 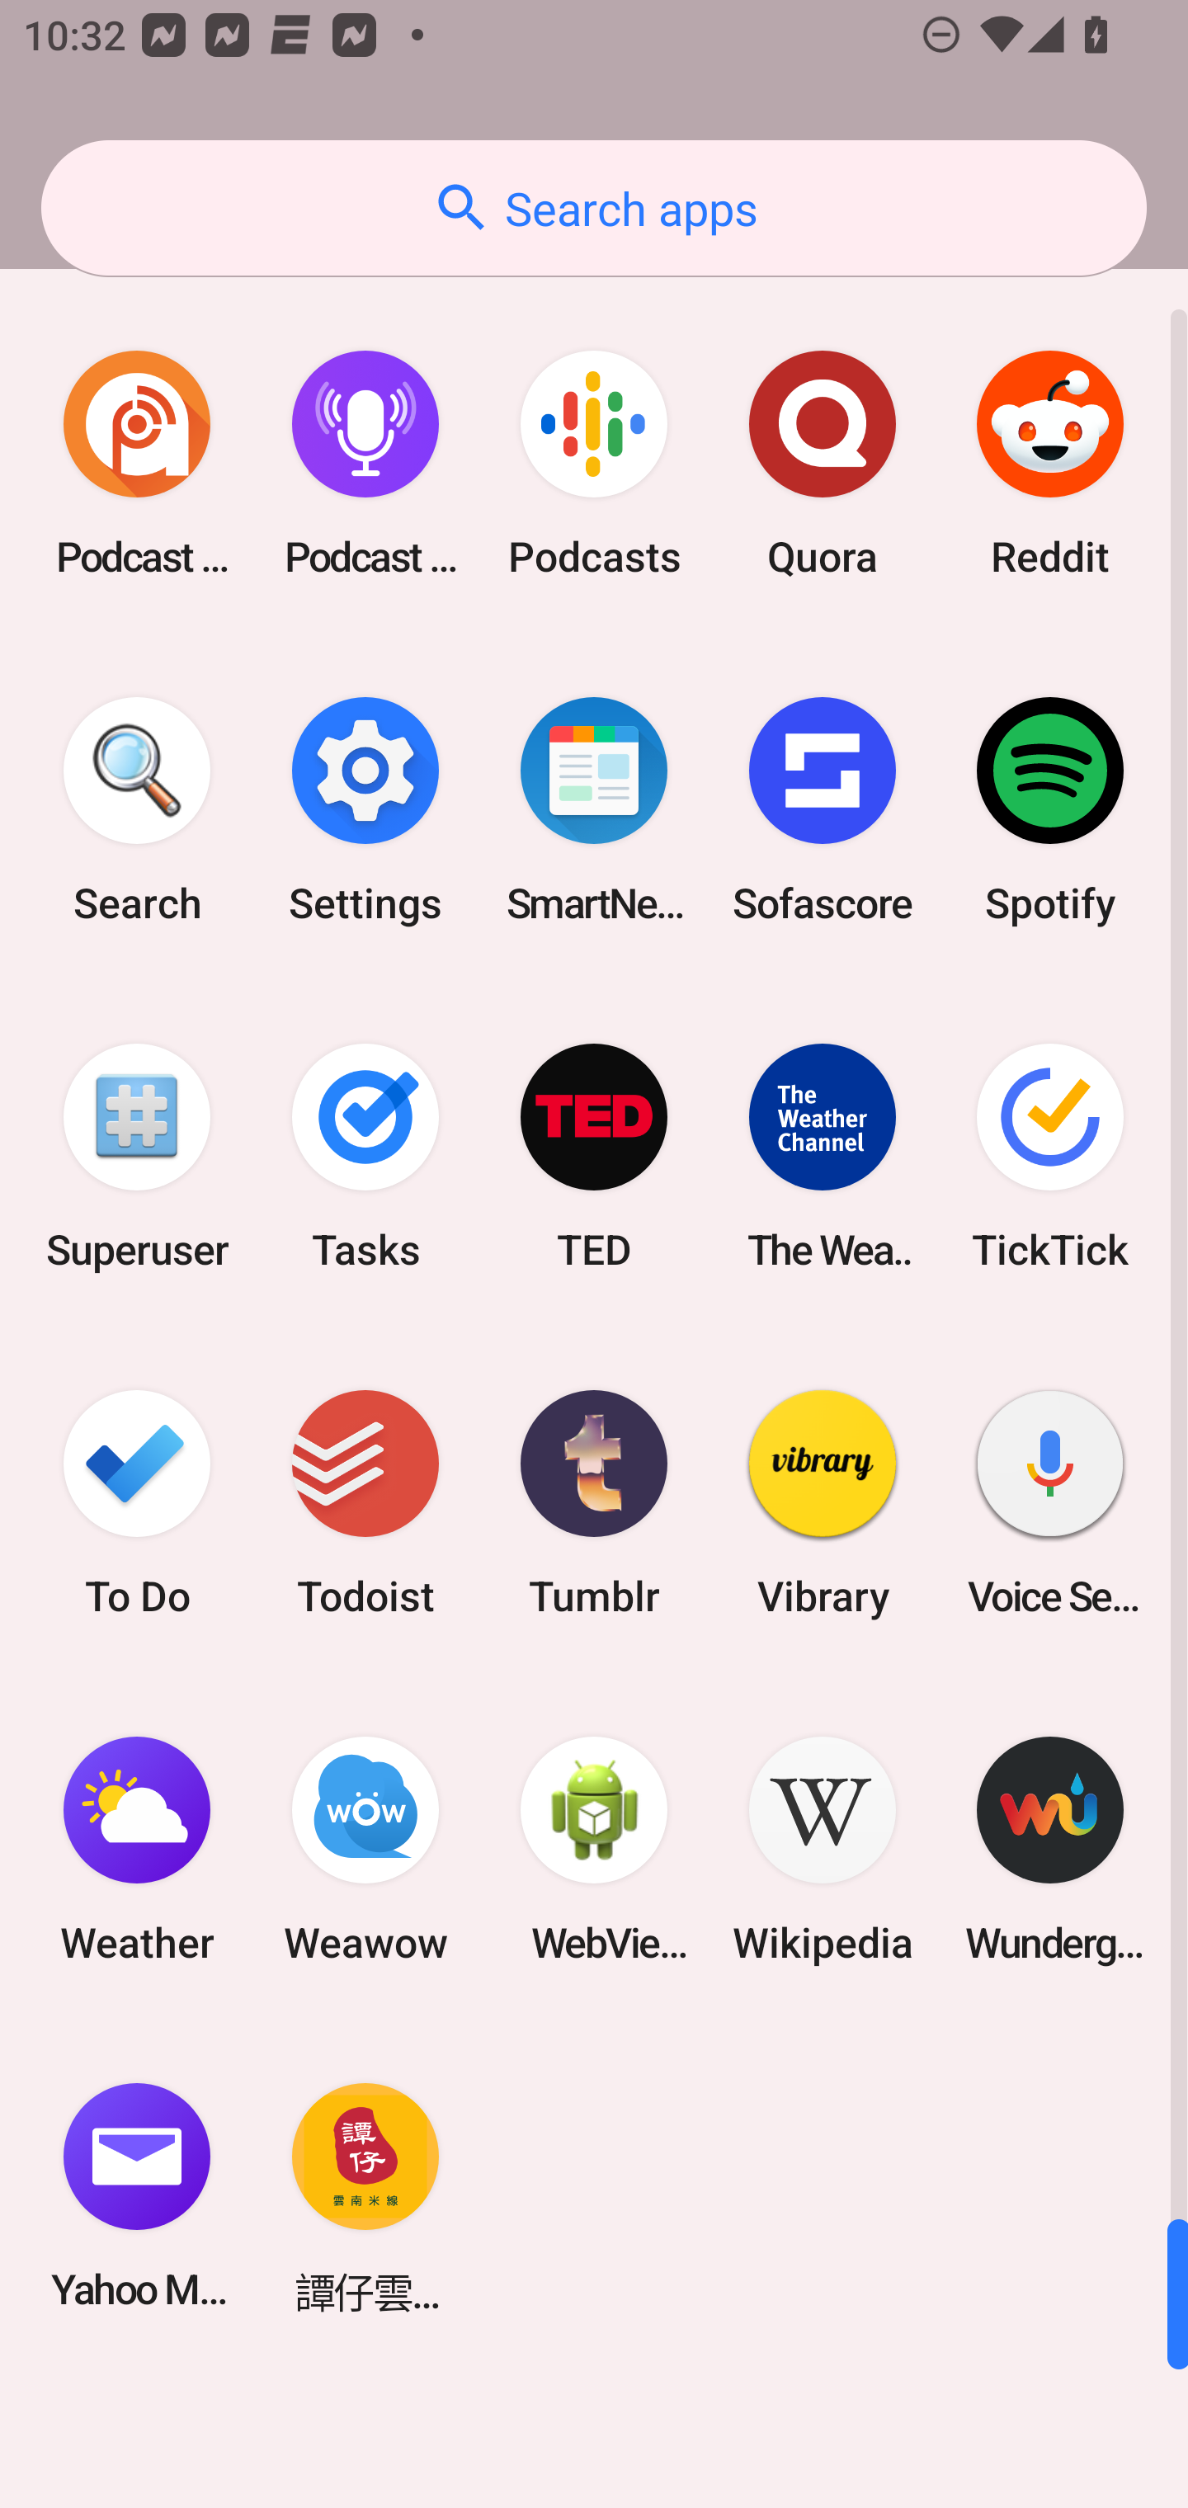 What do you see at coordinates (822, 1850) in the screenshot?
I see `Wikipedia` at bounding box center [822, 1850].